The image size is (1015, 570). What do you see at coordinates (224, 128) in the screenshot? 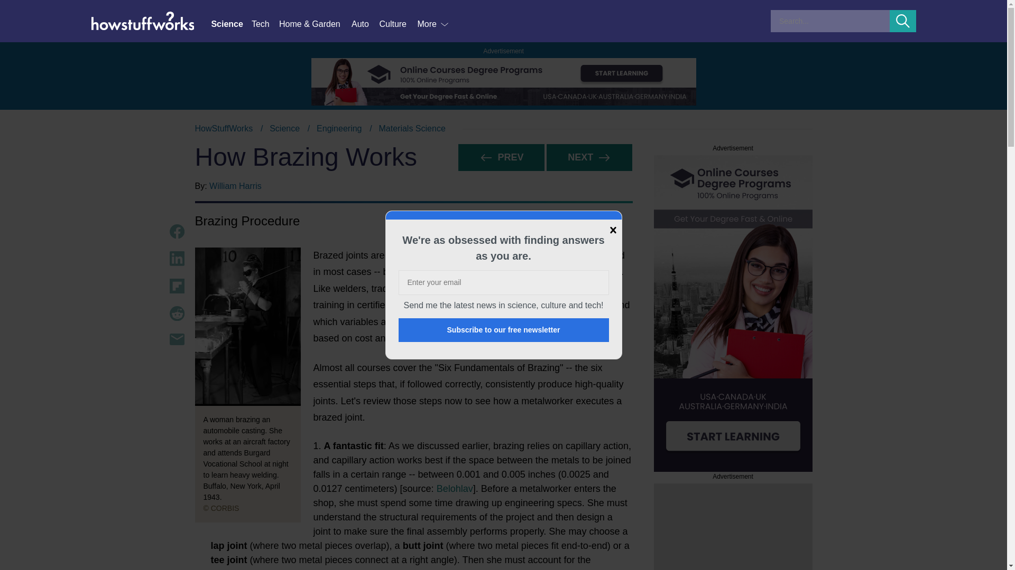
I see `HowStuffWorks` at bounding box center [224, 128].